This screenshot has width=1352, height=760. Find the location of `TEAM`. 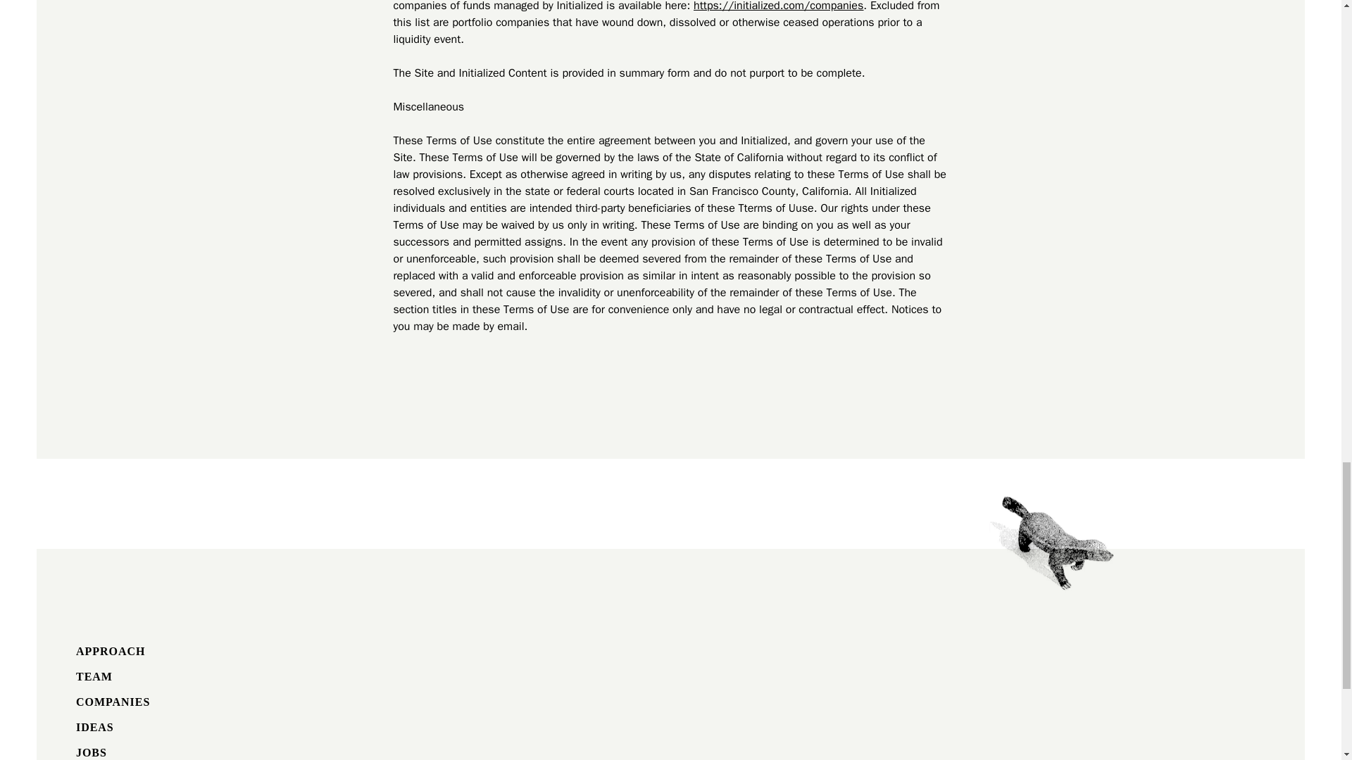

TEAM is located at coordinates (94, 676).